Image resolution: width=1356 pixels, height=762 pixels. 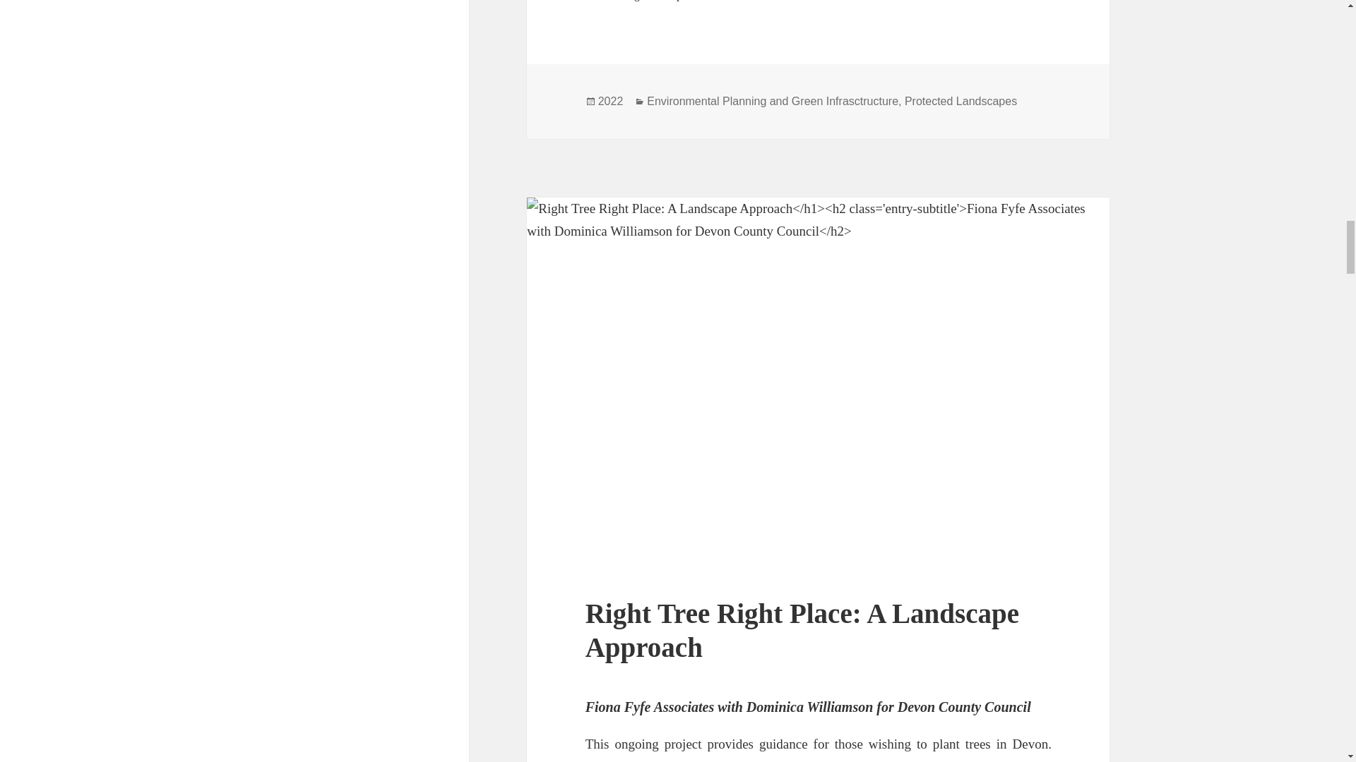 I want to click on Protected Landscapes, so click(x=961, y=102).